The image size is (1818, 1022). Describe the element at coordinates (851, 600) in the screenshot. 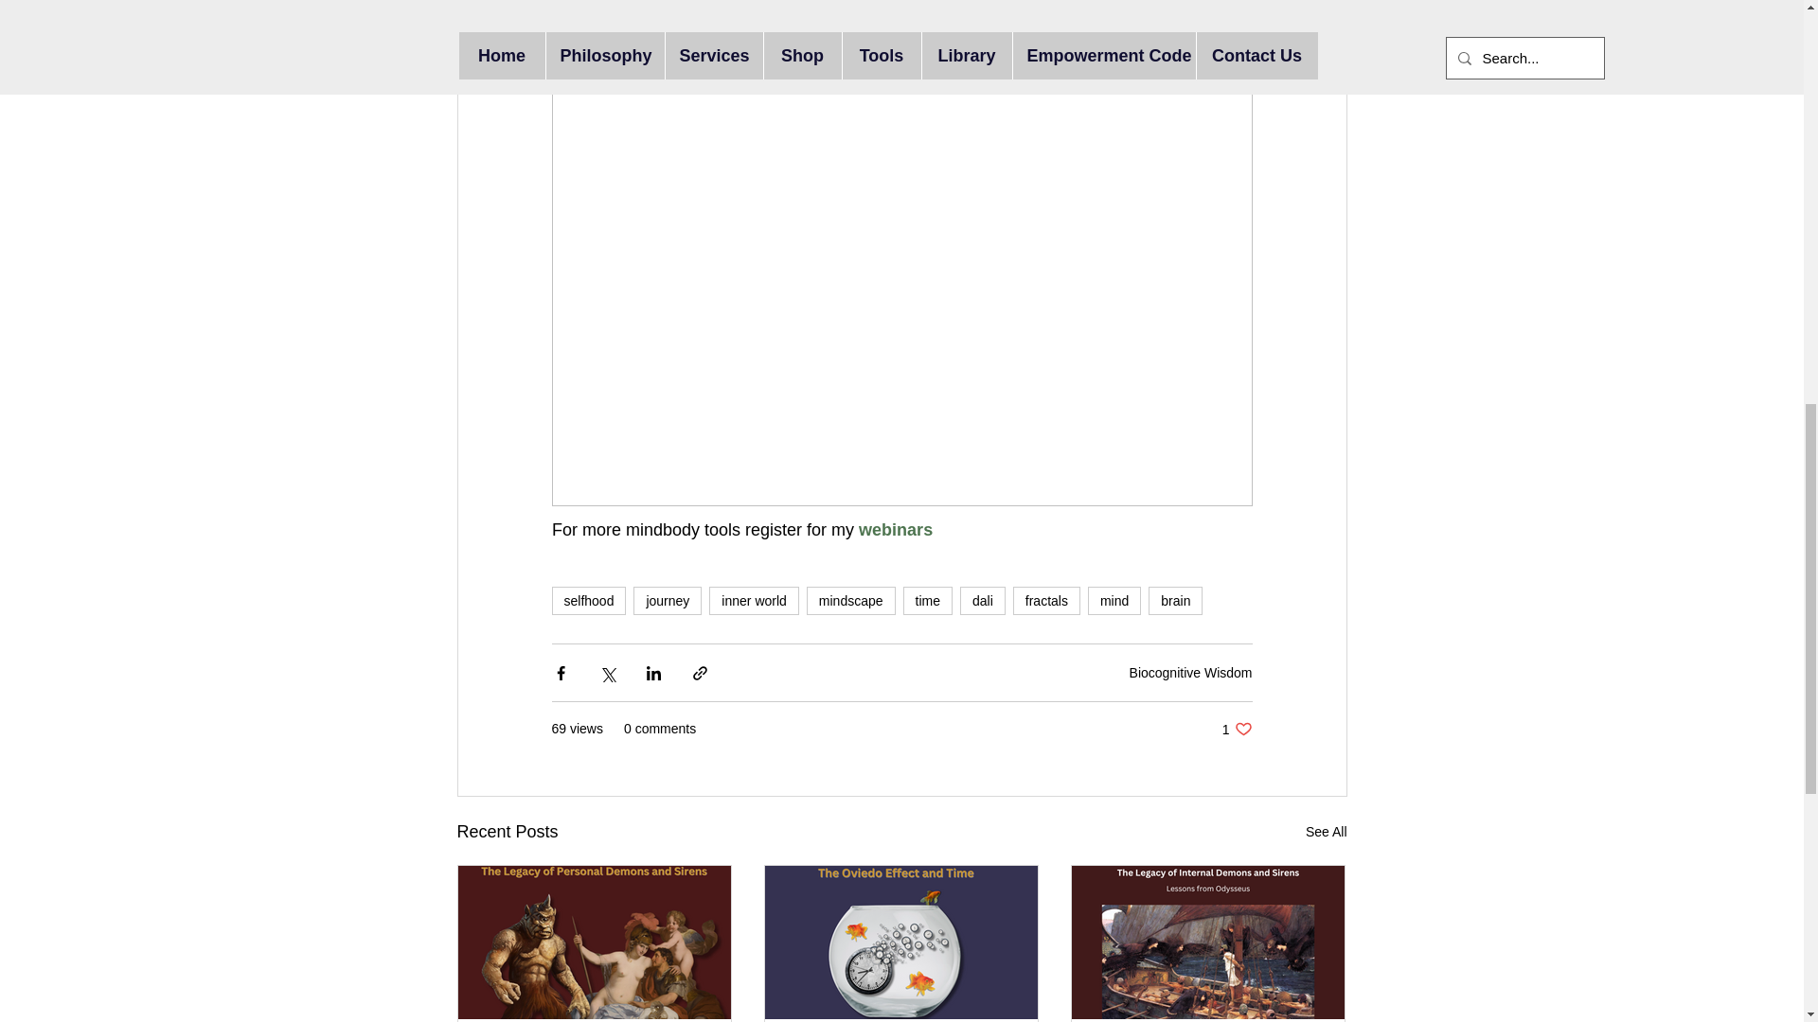

I see `fractals` at that location.